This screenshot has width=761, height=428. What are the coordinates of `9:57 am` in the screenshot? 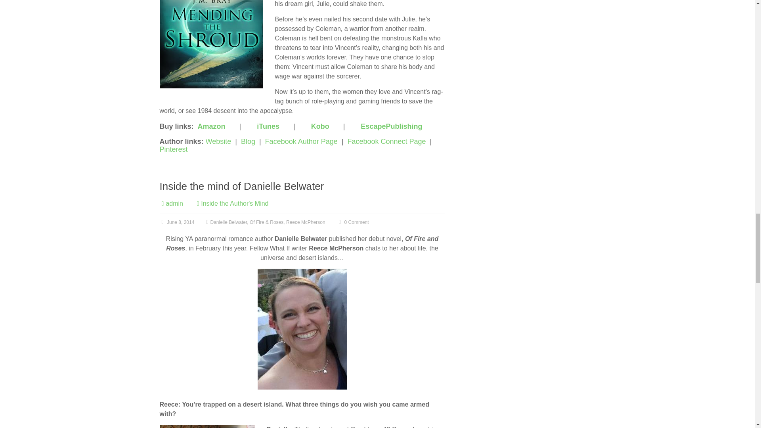 It's located at (176, 222).